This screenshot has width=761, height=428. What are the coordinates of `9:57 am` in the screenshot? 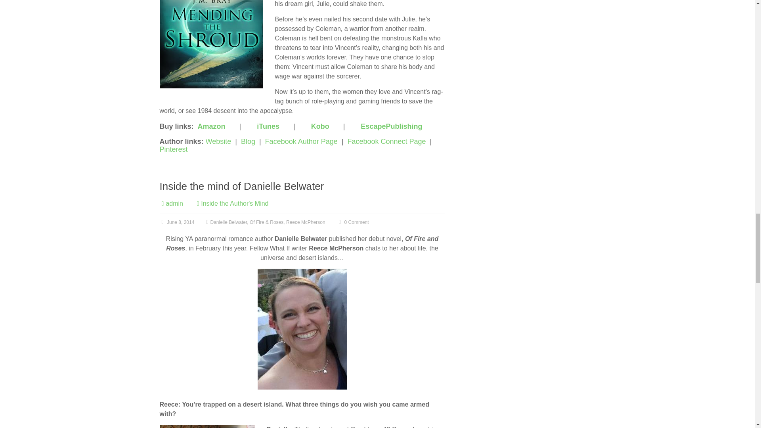 It's located at (176, 222).